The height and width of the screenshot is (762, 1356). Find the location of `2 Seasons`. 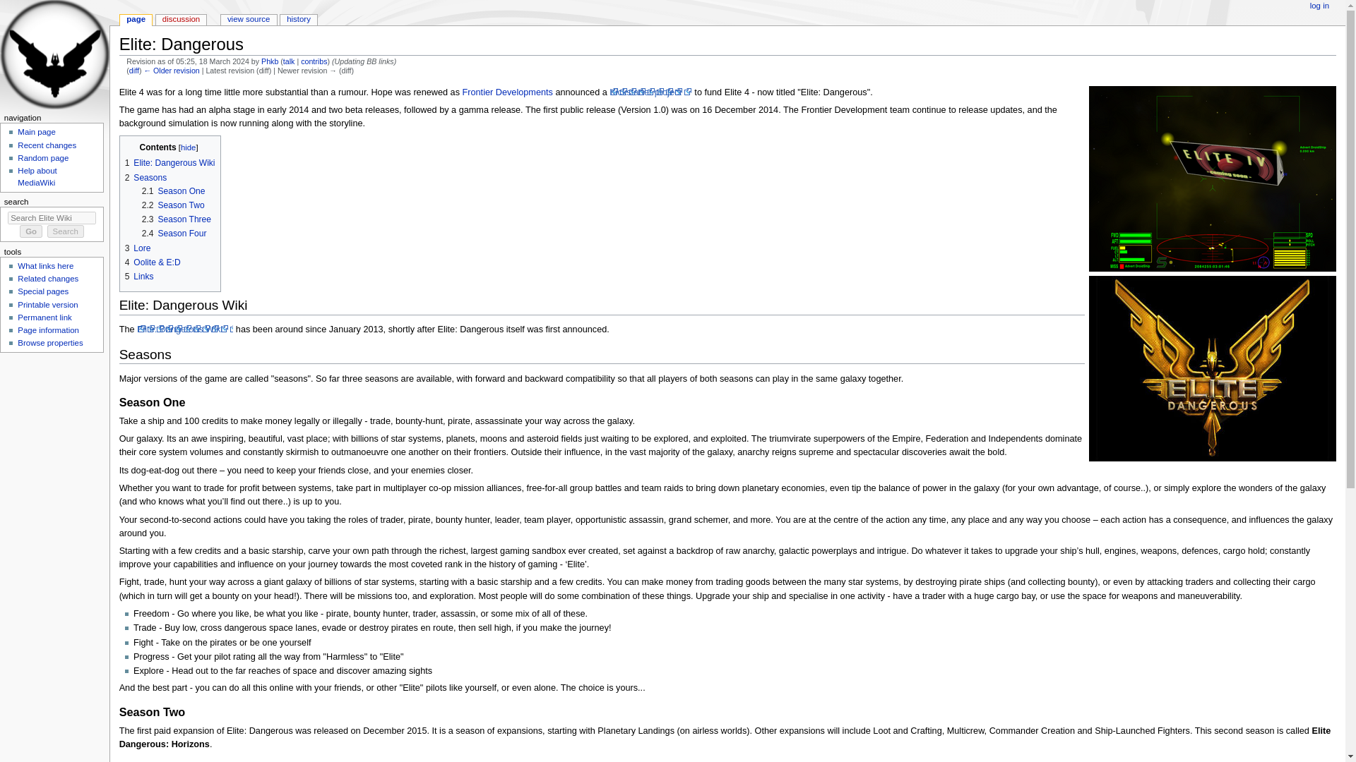

2 Seasons is located at coordinates (145, 177).